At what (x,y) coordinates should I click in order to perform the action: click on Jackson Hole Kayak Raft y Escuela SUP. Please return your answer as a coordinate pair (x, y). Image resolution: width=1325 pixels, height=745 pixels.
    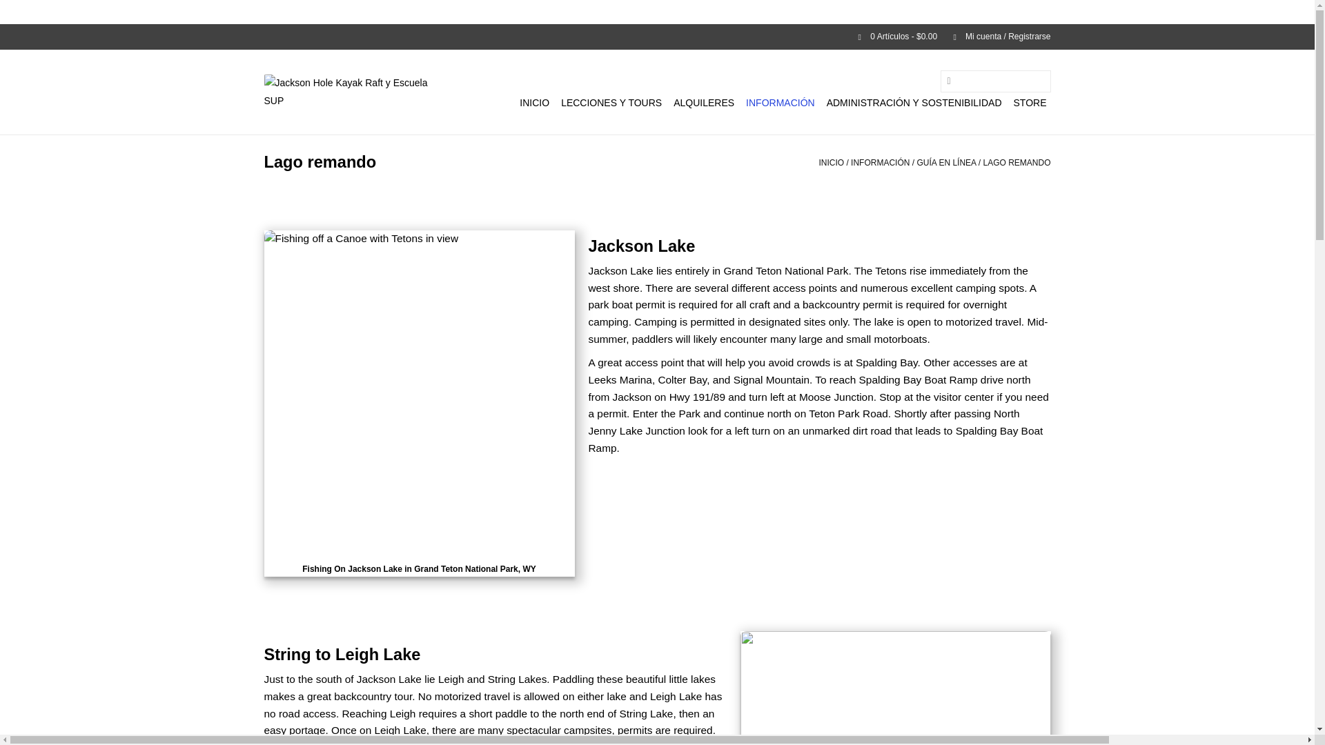
    Looking at the image, I should click on (351, 91).